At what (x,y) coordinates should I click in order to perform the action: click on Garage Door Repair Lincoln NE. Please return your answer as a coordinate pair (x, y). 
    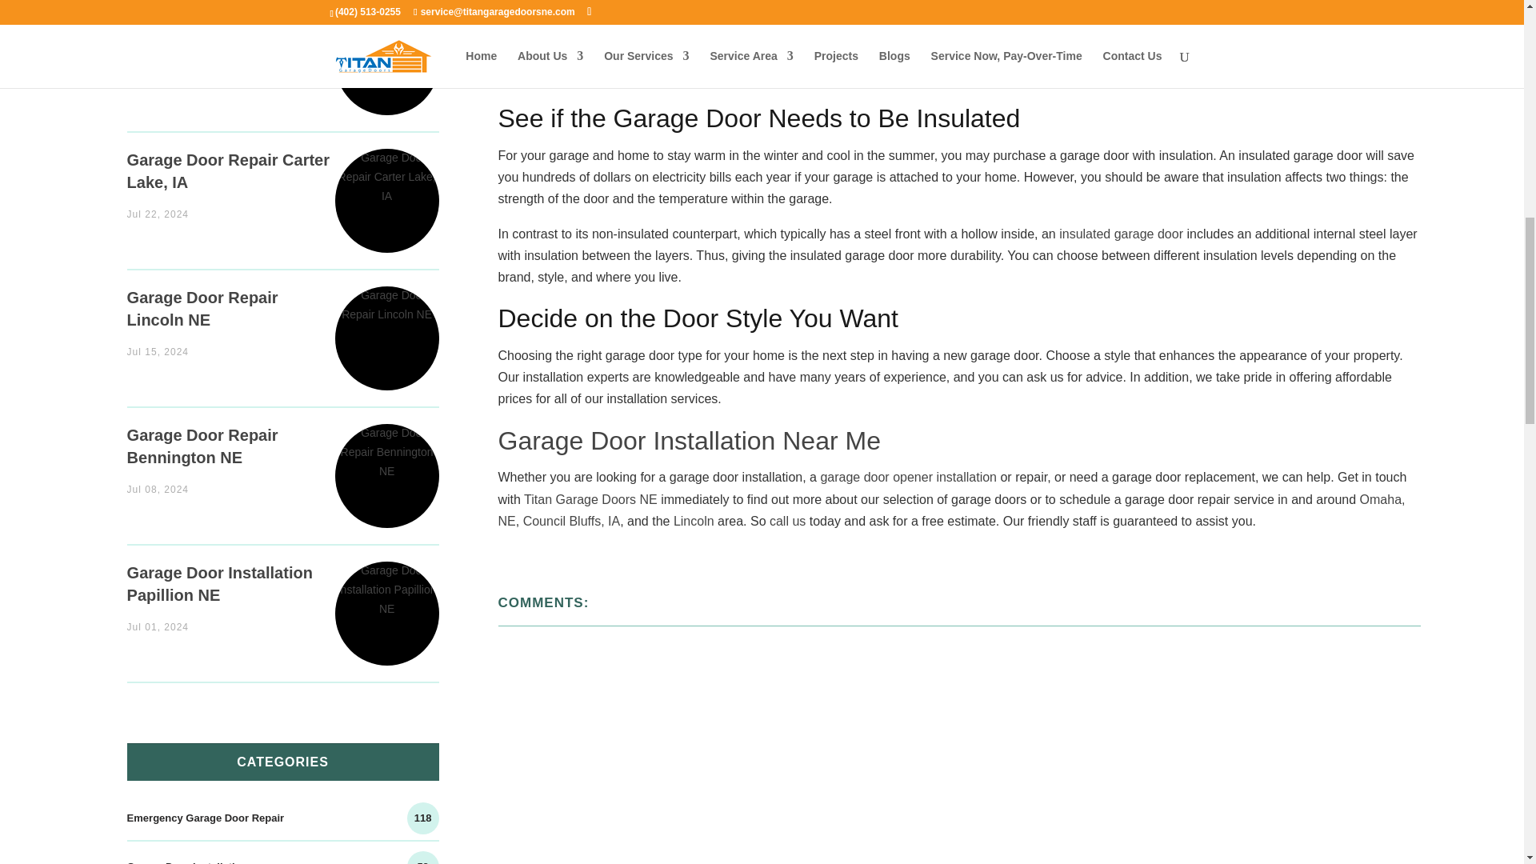
    Looking at the image, I should click on (387, 322).